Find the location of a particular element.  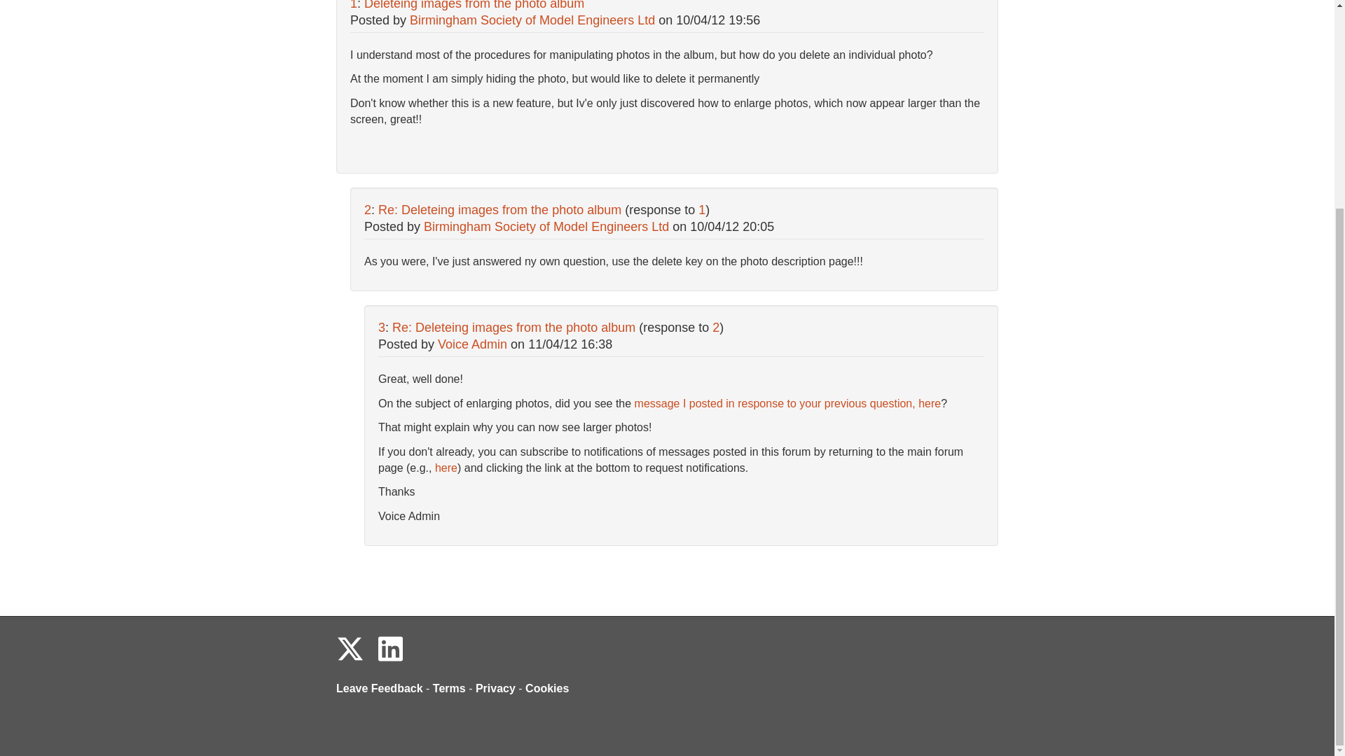

Birmingham Society of Model Engineers Ltd is located at coordinates (532, 20).